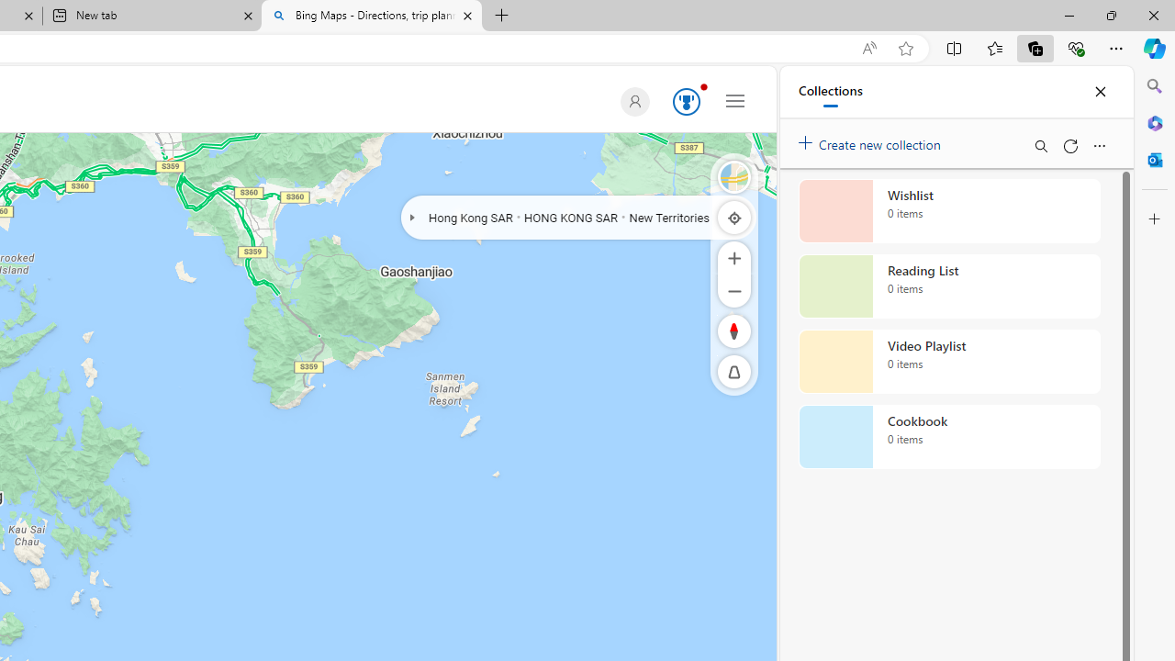  Describe the element at coordinates (734, 217) in the screenshot. I see `Locate me` at that location.